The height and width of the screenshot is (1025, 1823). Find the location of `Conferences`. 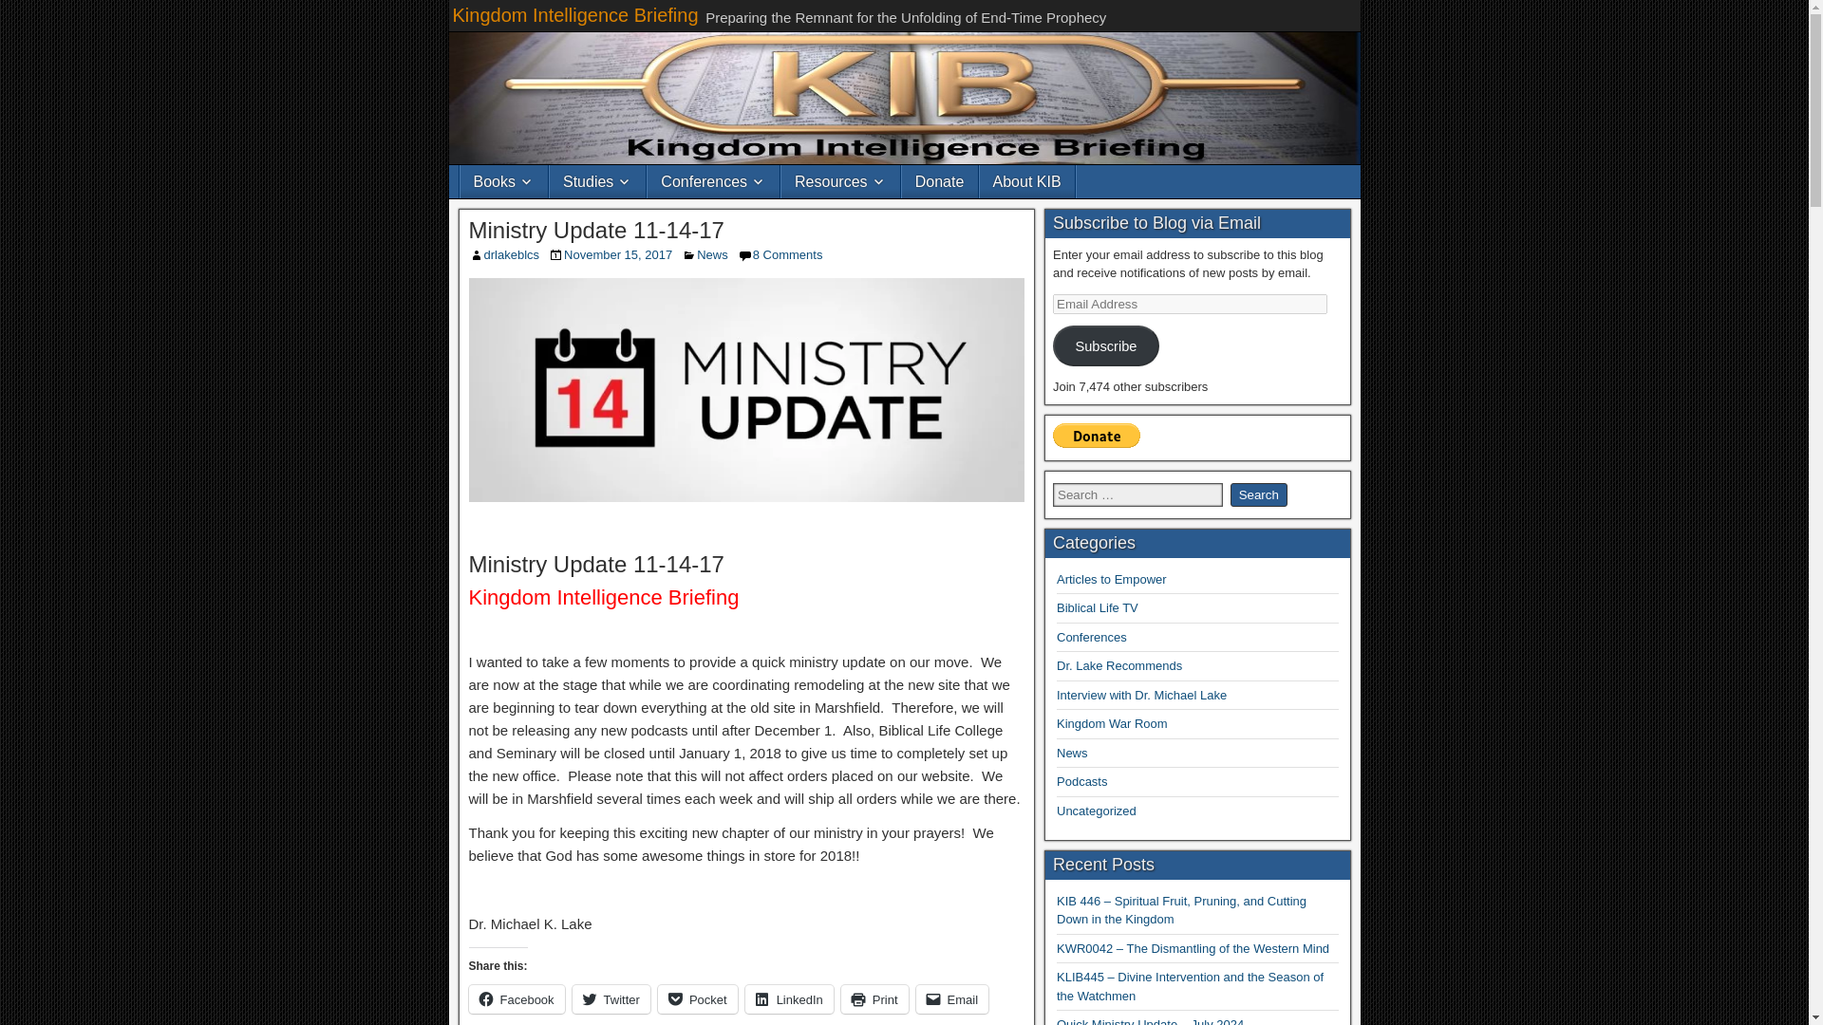

Conferences is located at coordinates (713, 181).